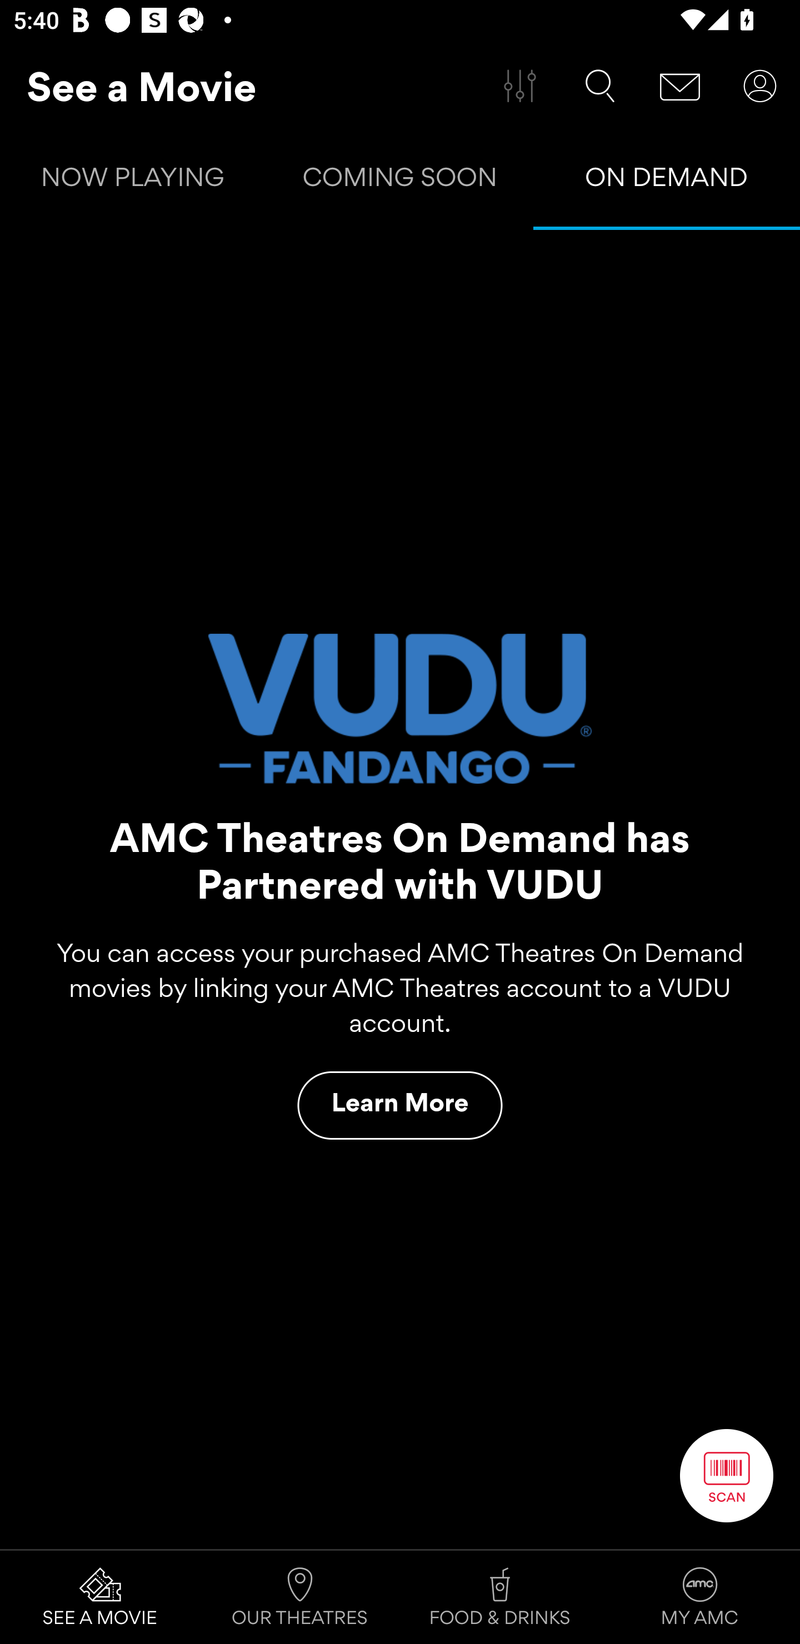 The height and width of the screenshot is (1644, 800). Describe the element at coordinates (133, 181) in the screenshot. I see `NOW PLAYING
Tab 1 of 3` at that location.